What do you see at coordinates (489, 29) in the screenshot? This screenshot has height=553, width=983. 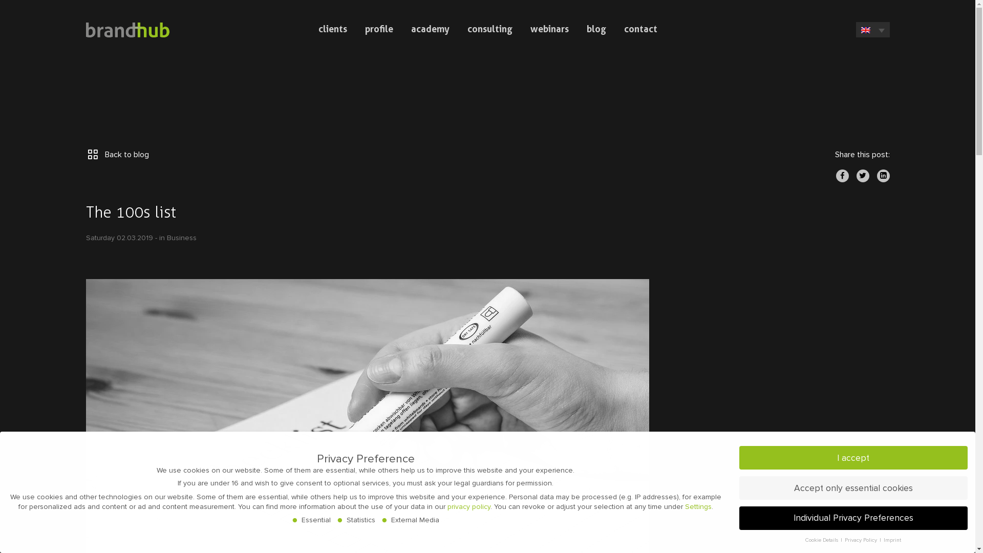 I see `consulting` at bounding box center [489, 29].